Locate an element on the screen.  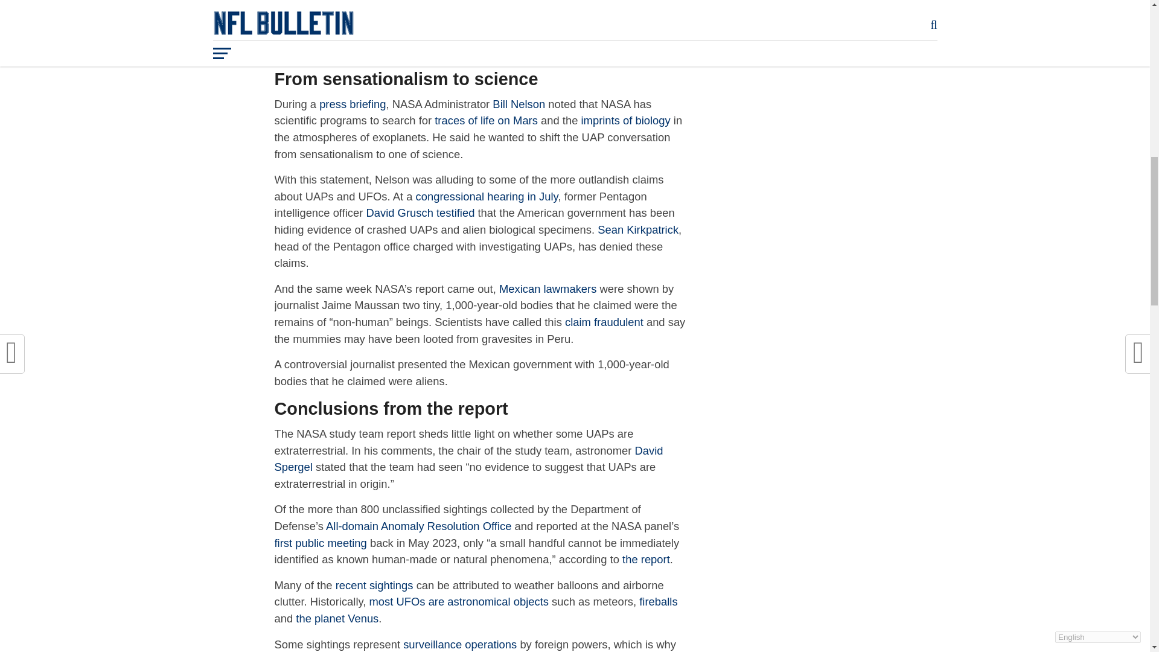
scientists is located at coordinates (296, 35).